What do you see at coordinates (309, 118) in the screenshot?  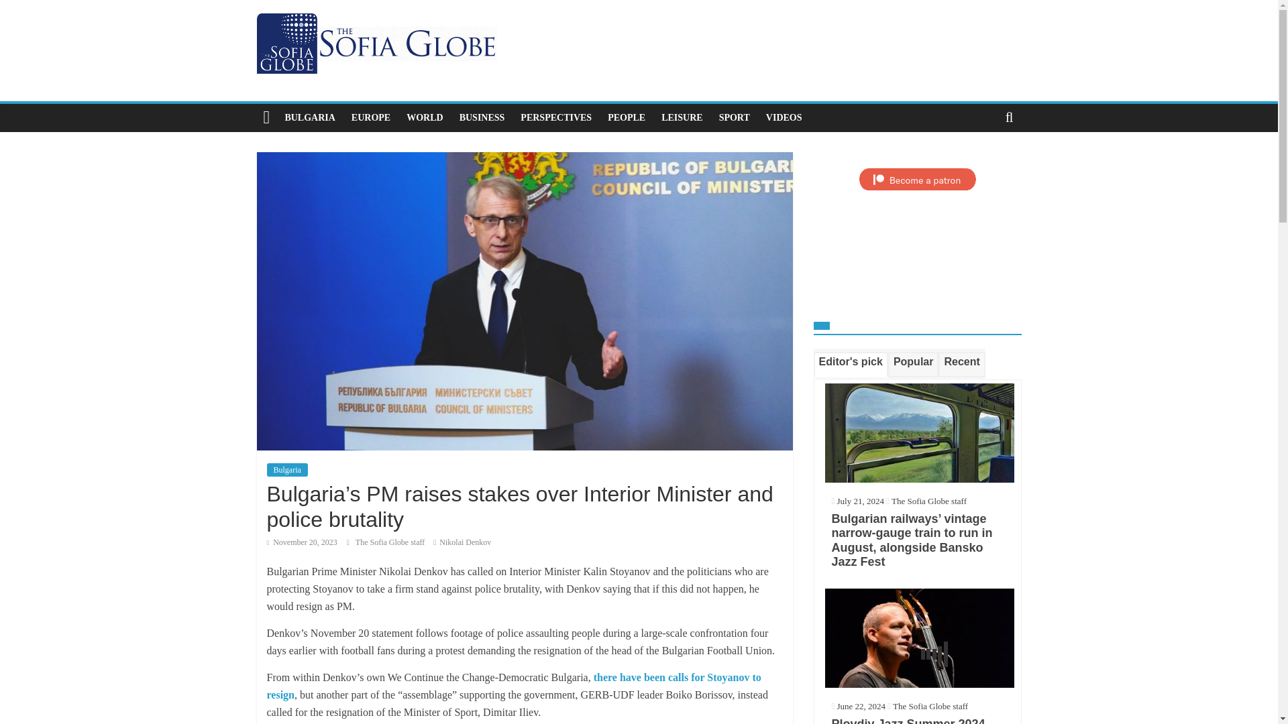 I see `BULGARIA` at bounding box center [309, 118].